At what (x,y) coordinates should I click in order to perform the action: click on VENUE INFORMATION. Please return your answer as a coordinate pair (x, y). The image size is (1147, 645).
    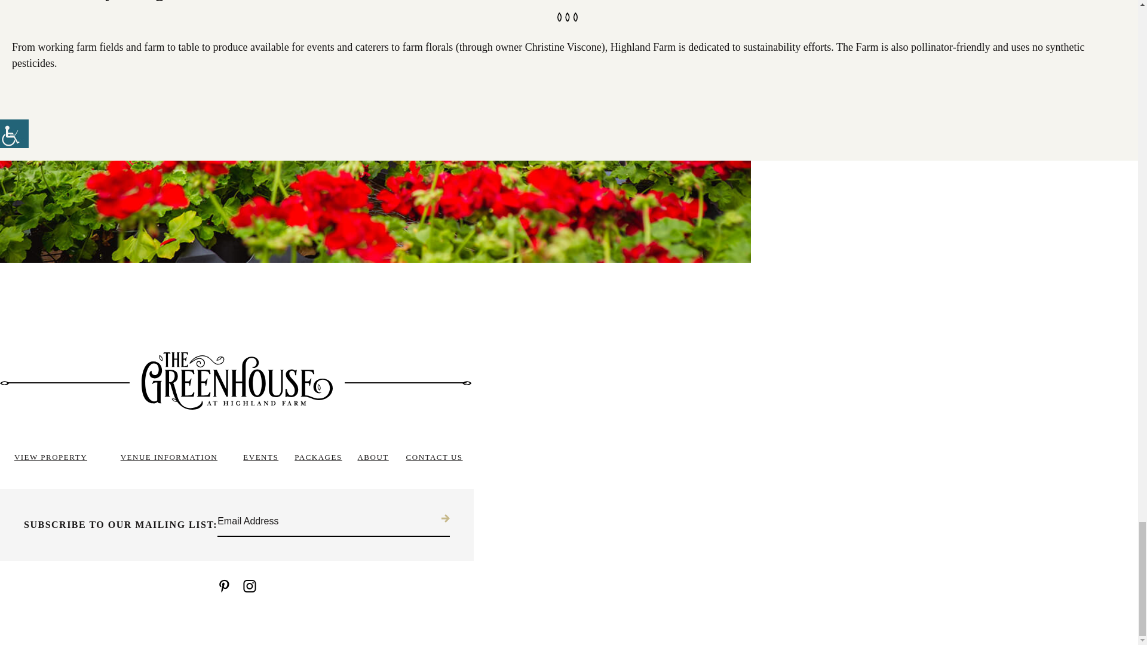
    Looking at the image, I should click on (168, 457).